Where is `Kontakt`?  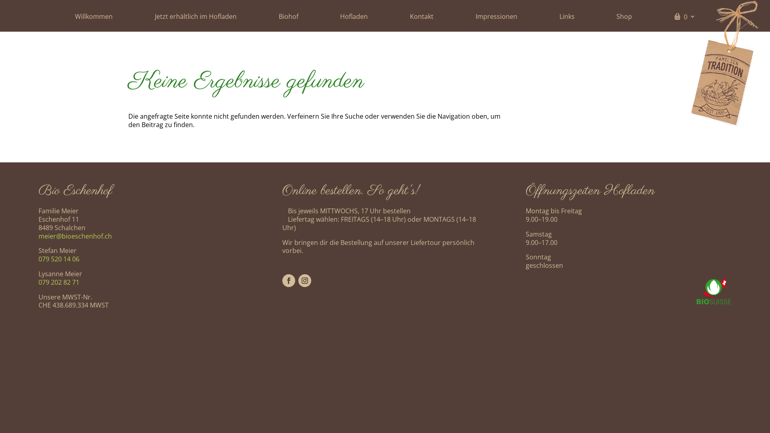 Kontakt is located at coordinates (422, 18).